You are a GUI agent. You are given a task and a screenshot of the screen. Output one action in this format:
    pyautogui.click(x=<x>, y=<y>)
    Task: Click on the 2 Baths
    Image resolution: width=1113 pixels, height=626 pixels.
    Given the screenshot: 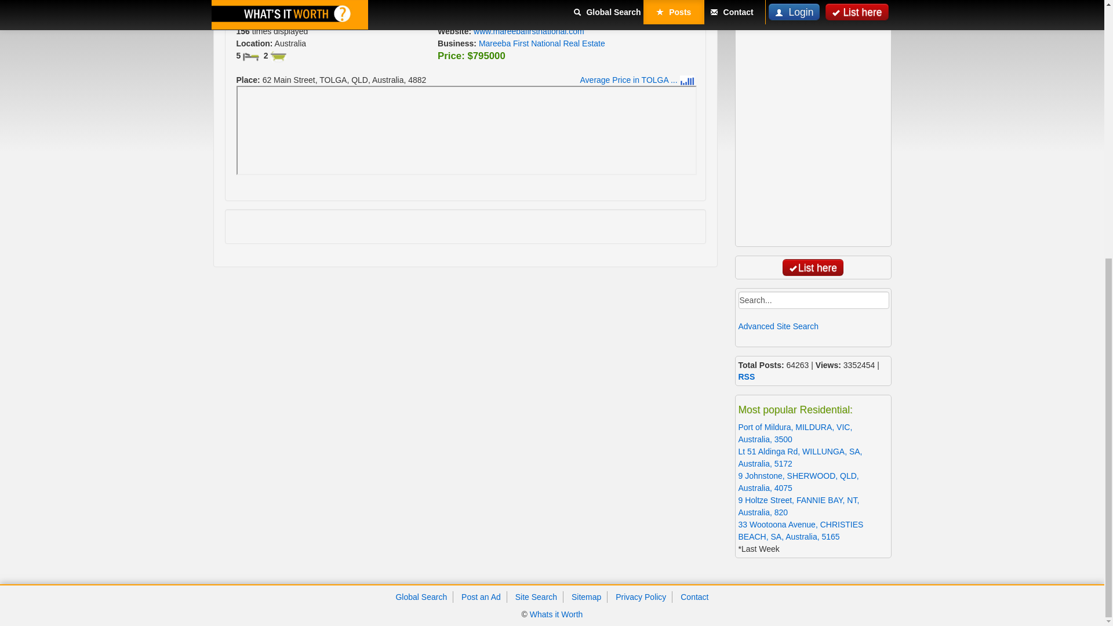 What is the action you would take?
    pyautogui.click(x=278, y=57)
    